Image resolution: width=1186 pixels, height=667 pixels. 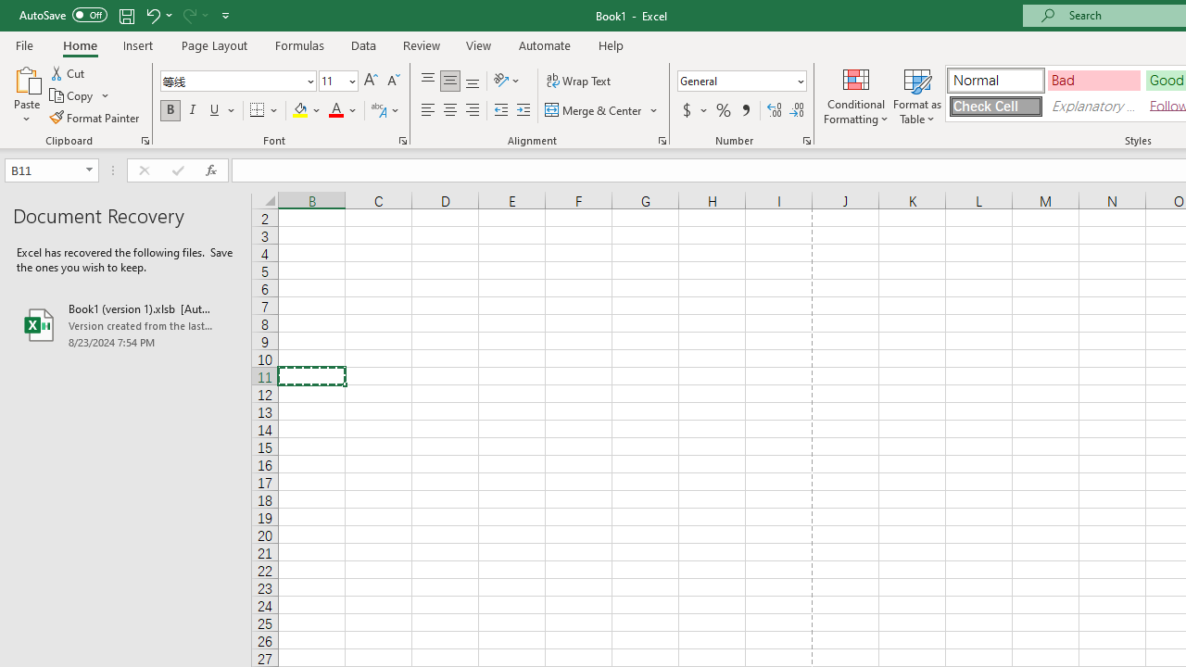 What do you see at coordinates (428, 111) in the screenshot?
I see `Align Left` at bounding box center [428, 111].